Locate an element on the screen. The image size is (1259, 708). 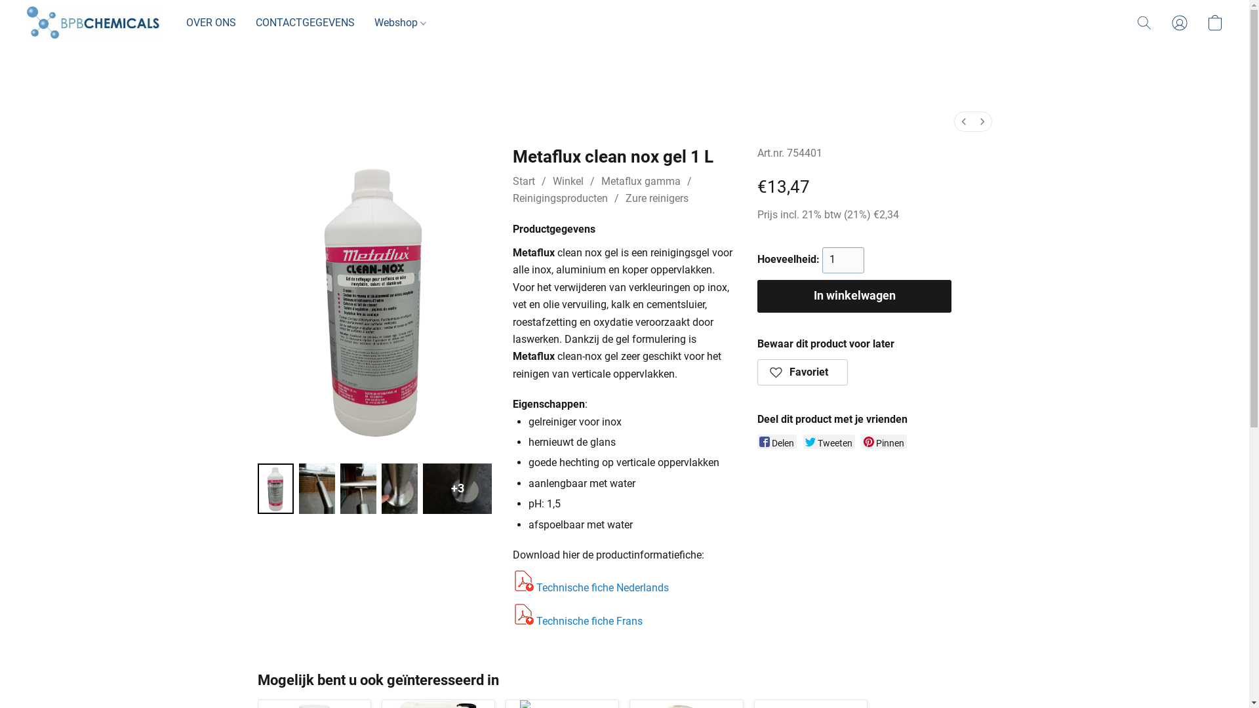
Webshop is located at coordinates (396, 23).